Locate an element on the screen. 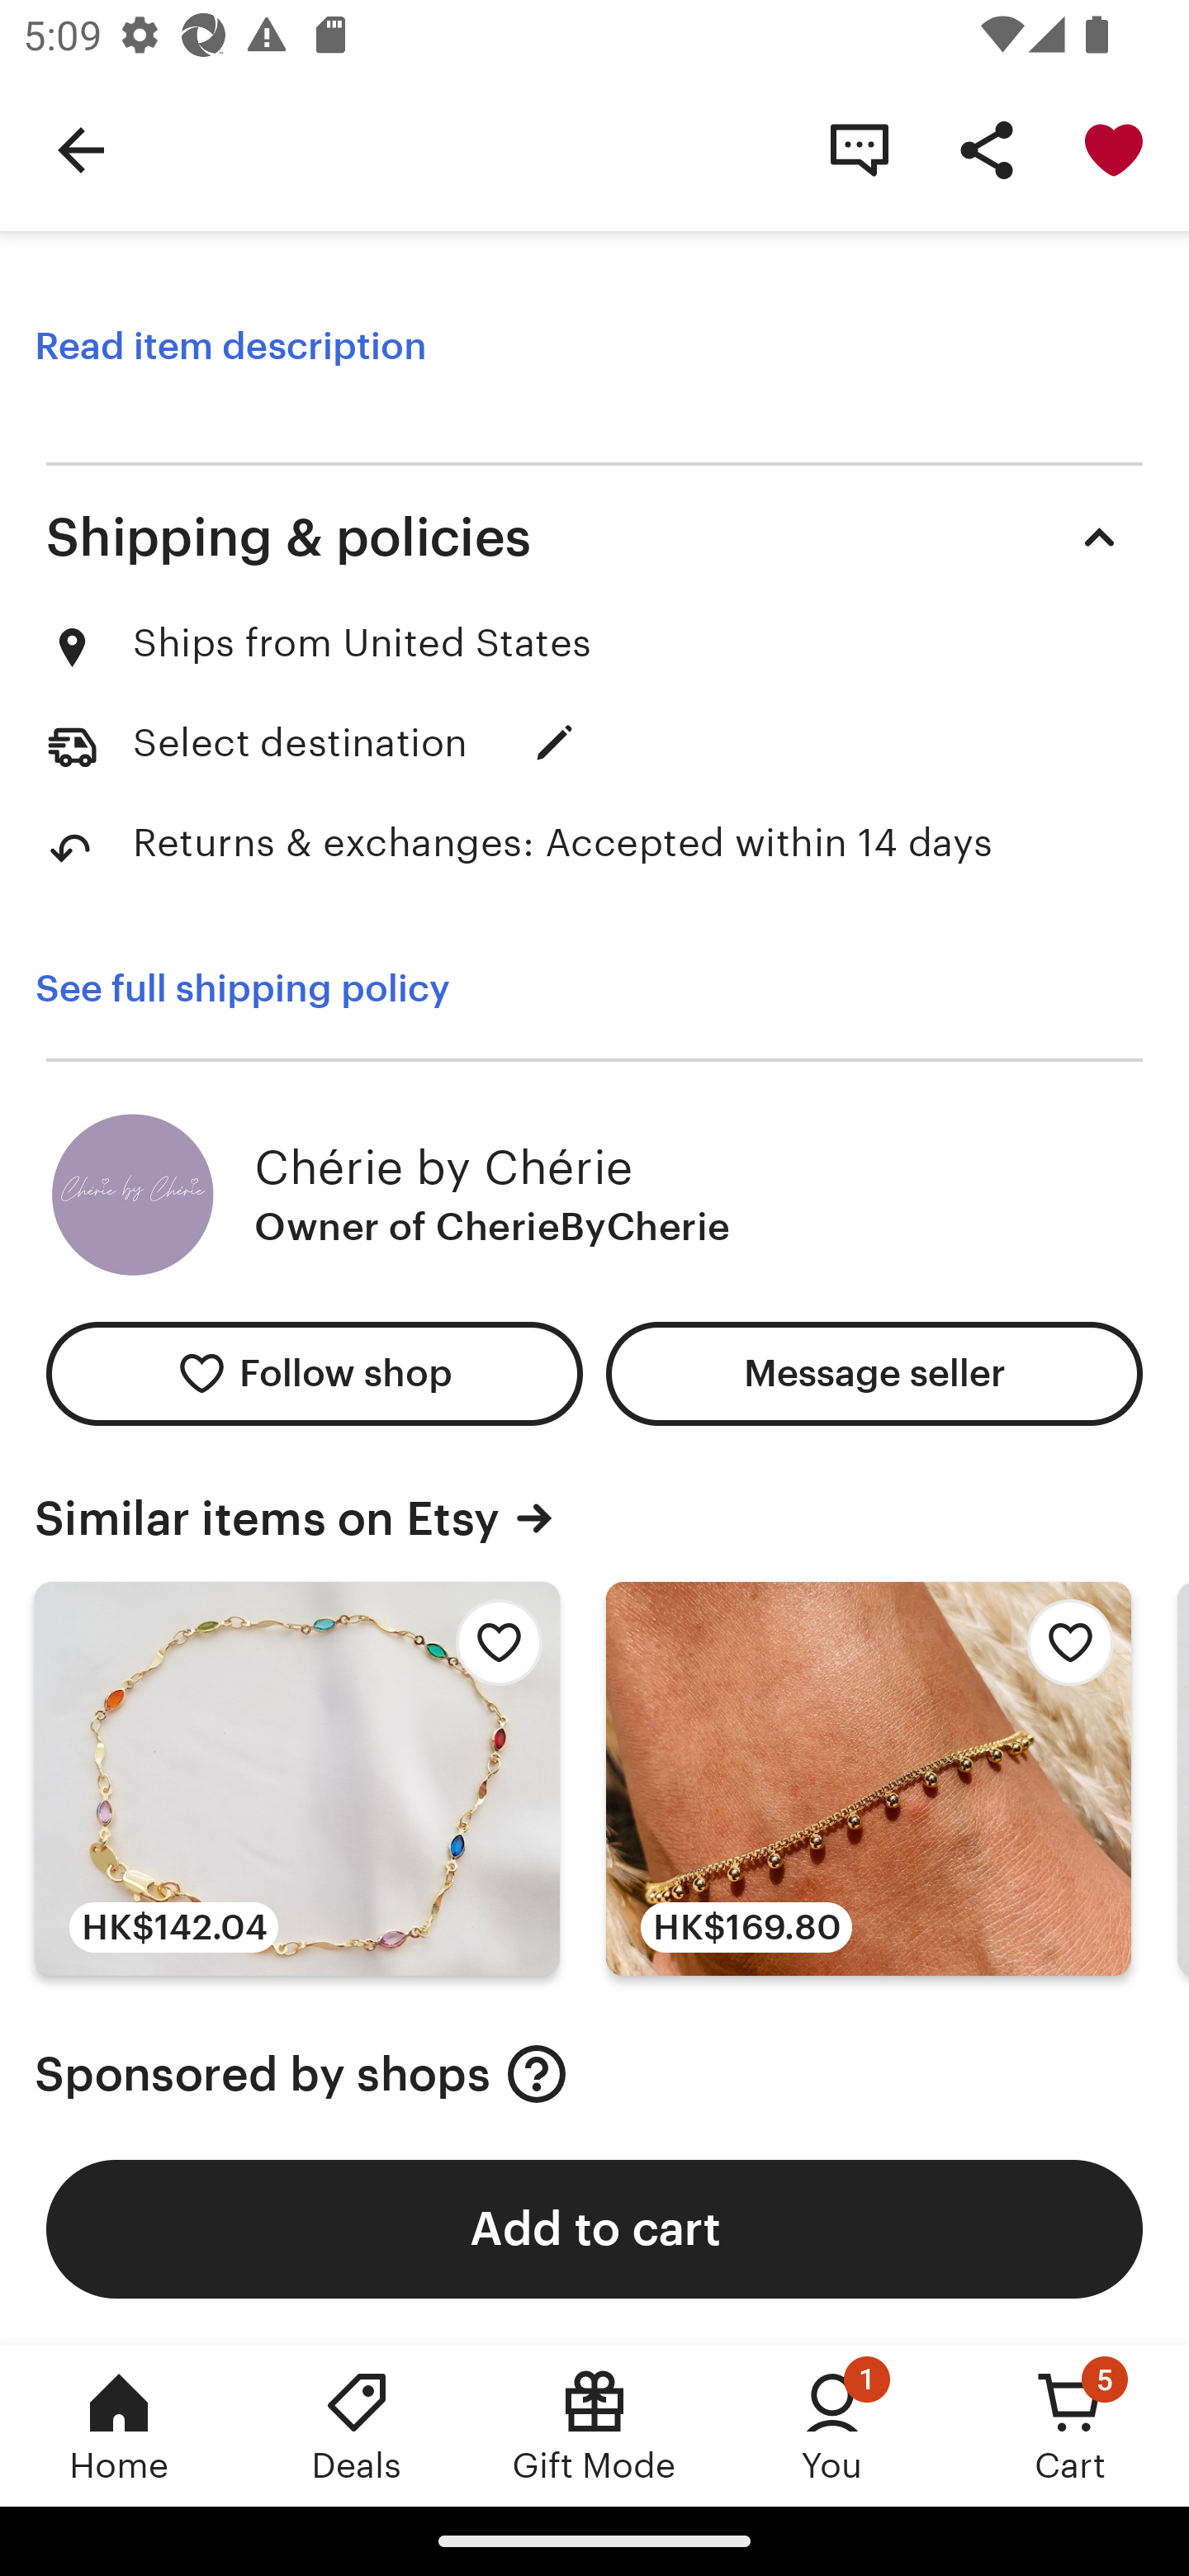 The image size is (1189, 2576). You, 1 new notification You is located at coordinates (832, 2425).